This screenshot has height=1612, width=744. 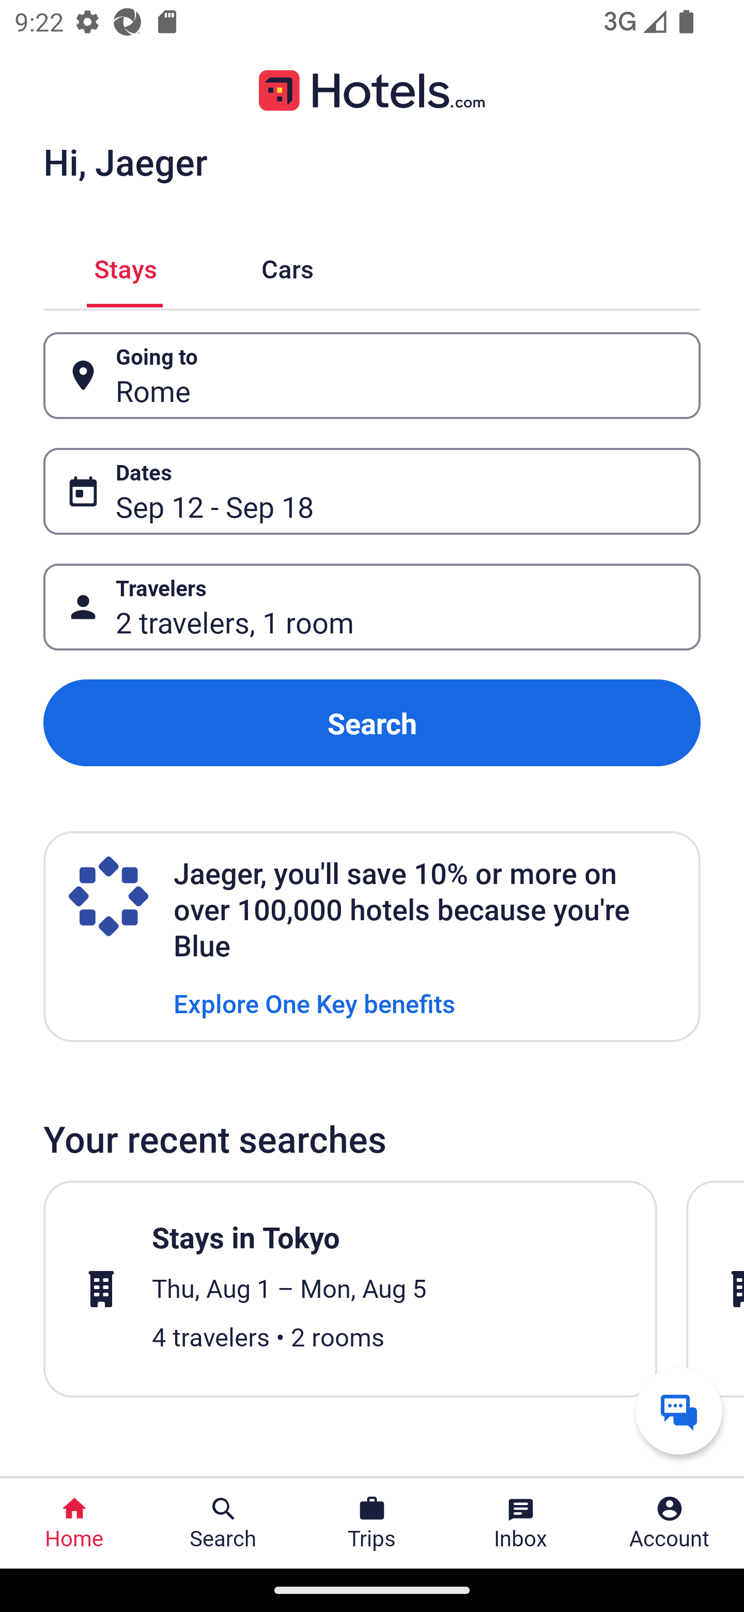 I want to click on Inbox Inbox Button, so click(x=521, y=1523).